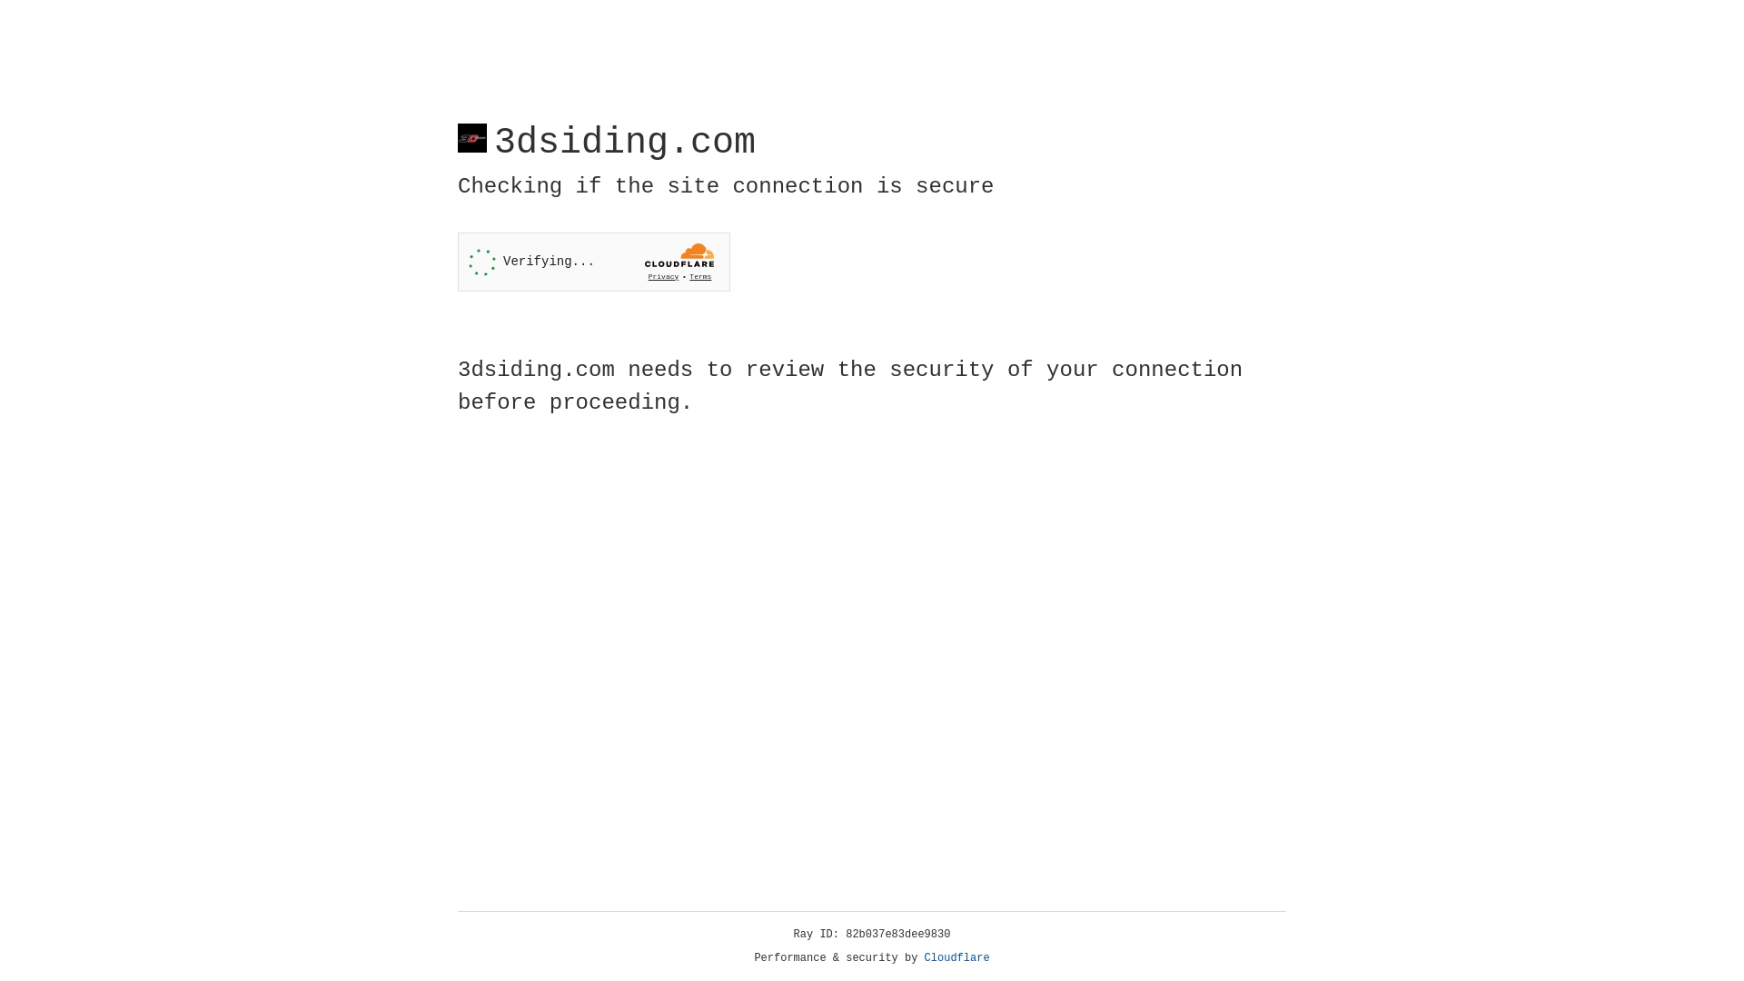 This screenshot has width=1744, height=981. Describe the element at coordinates (594, 262) in the screenshot. I see `Widget containing a Cloudflare security challenge` at that location.